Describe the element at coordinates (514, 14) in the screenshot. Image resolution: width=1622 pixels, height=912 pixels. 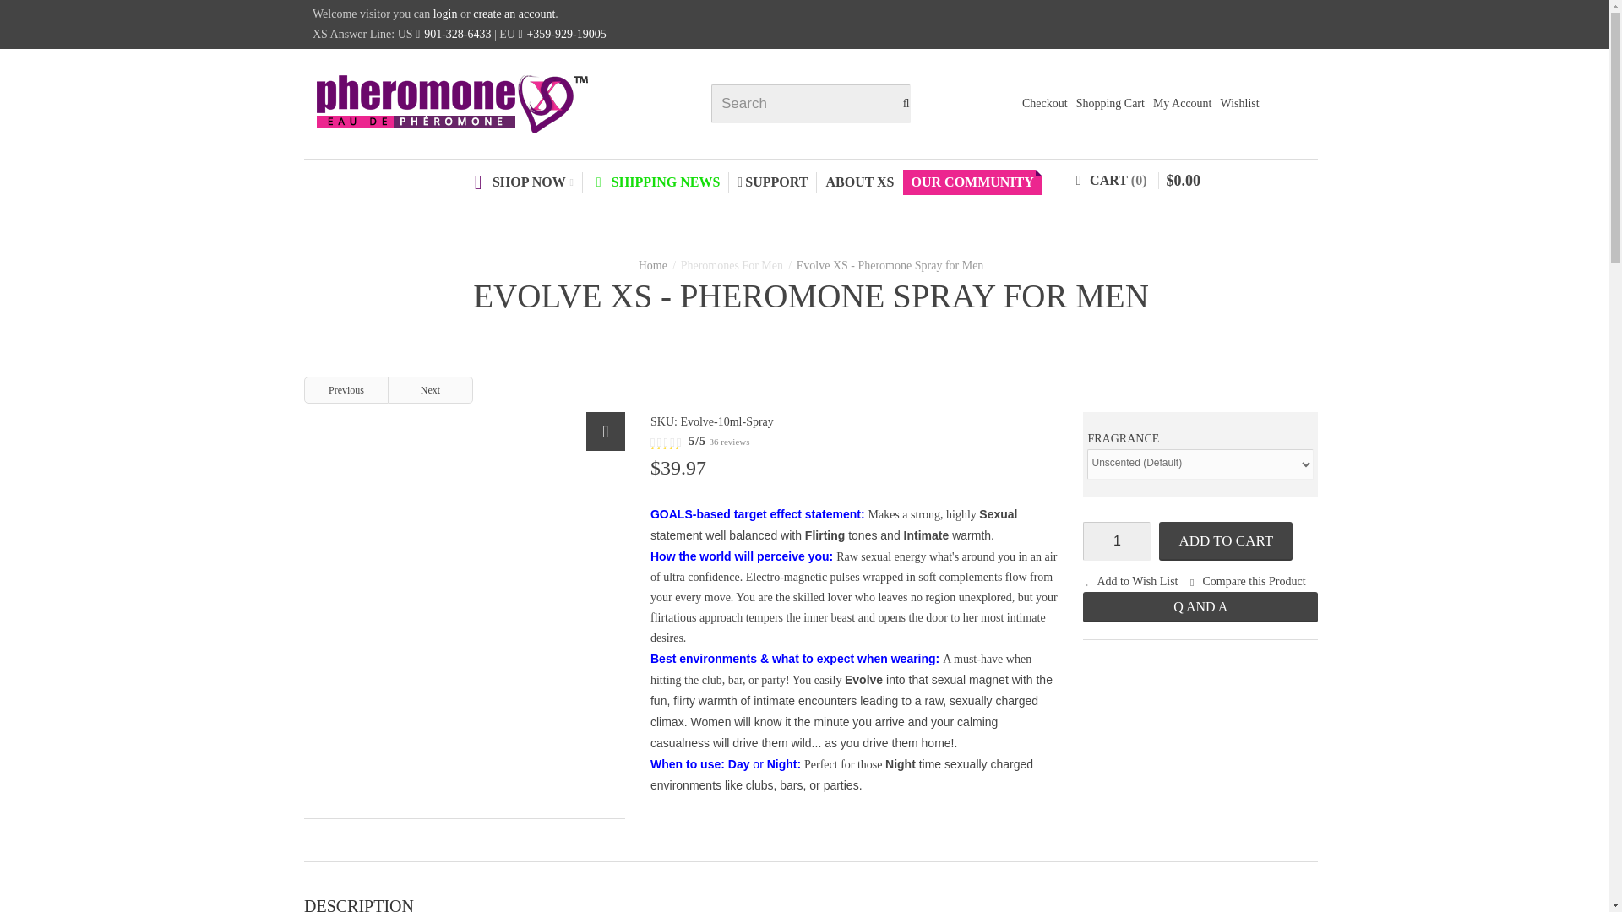
I see `create an account` at that location.